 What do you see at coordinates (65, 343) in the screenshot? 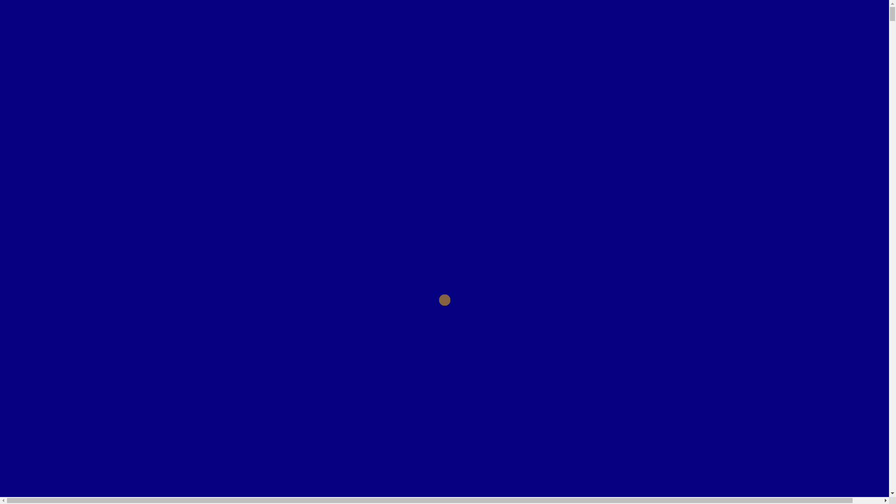
I see `Image Gallery` at bounding box center [65, 343].